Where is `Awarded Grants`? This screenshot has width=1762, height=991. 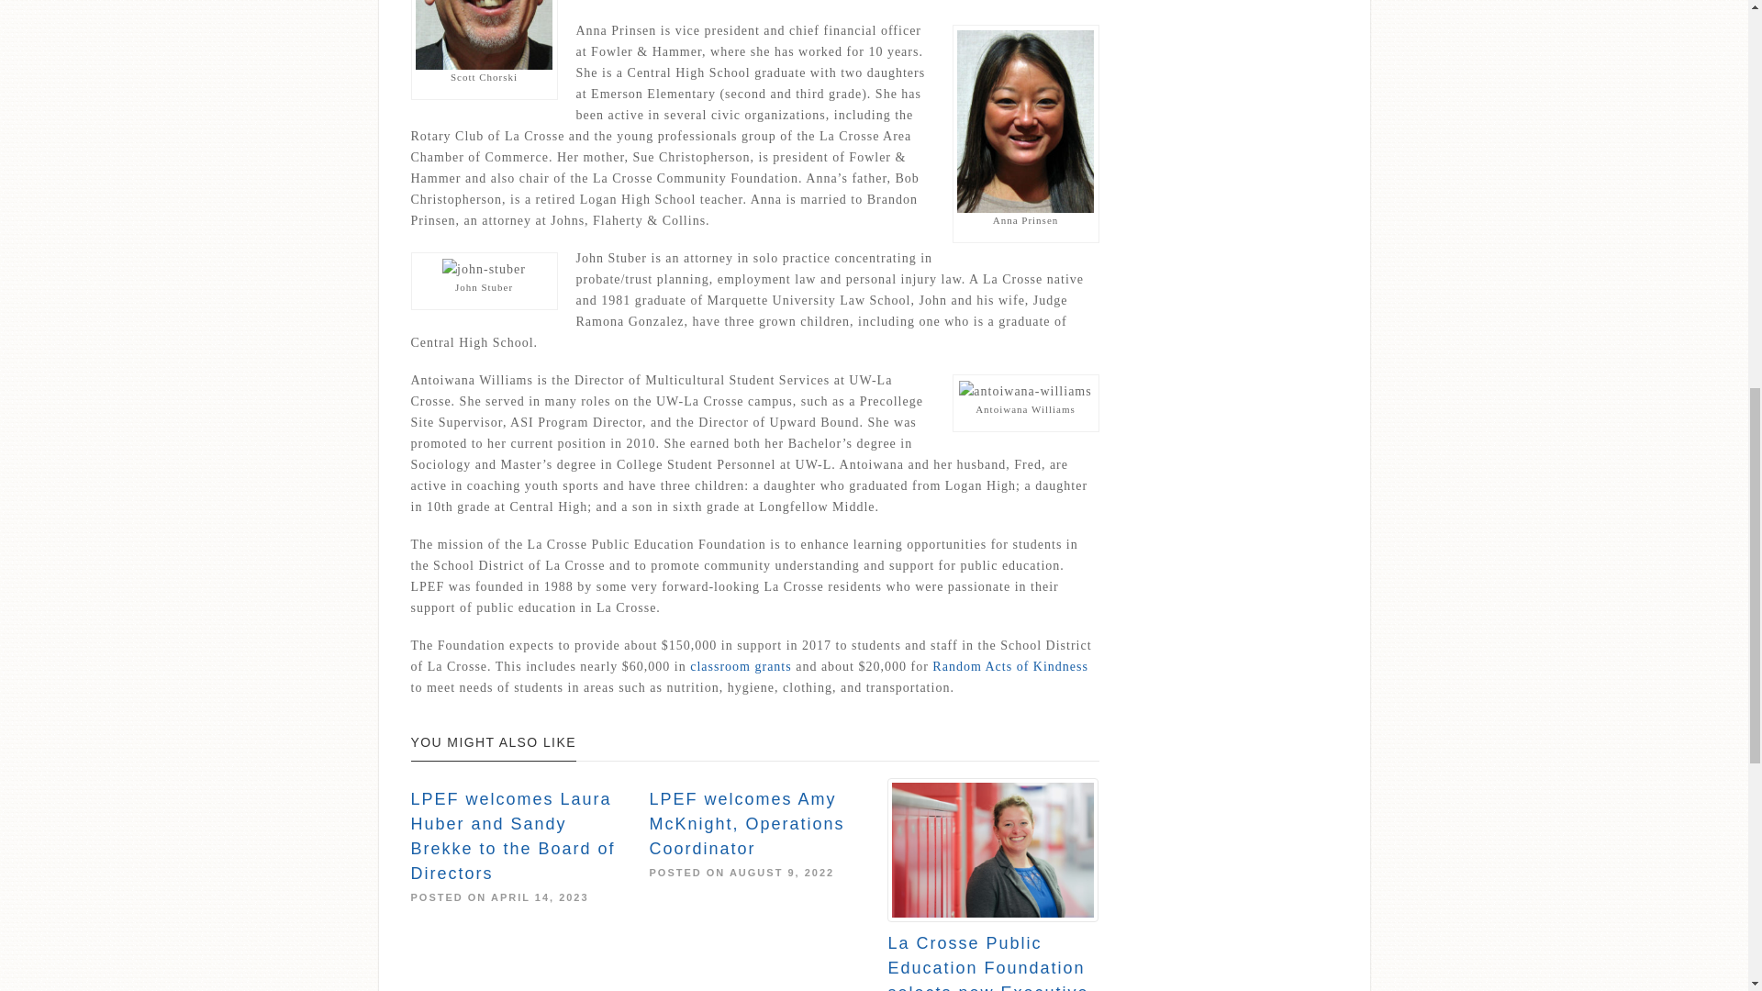 Awarded Grants is located at coordinates (741, 666).